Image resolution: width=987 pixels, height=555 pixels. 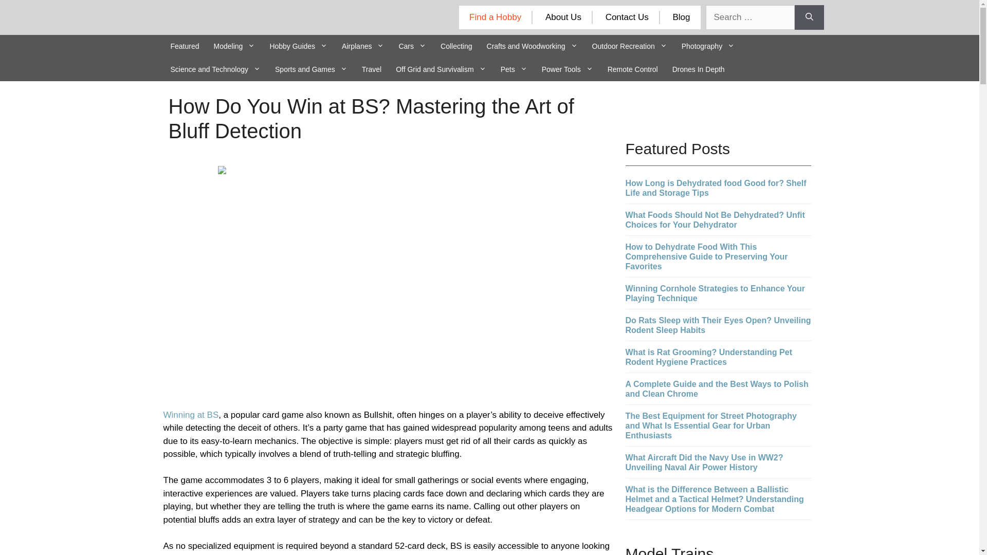 I want to click on Search for:, so click(x=750, y=17).